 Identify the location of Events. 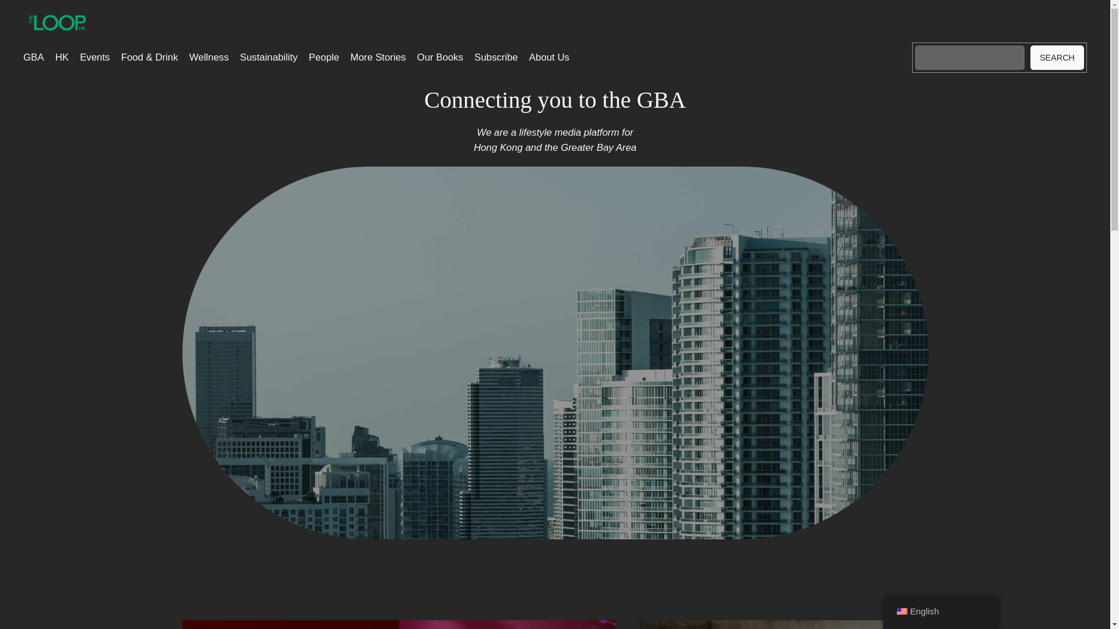
(94, 58).